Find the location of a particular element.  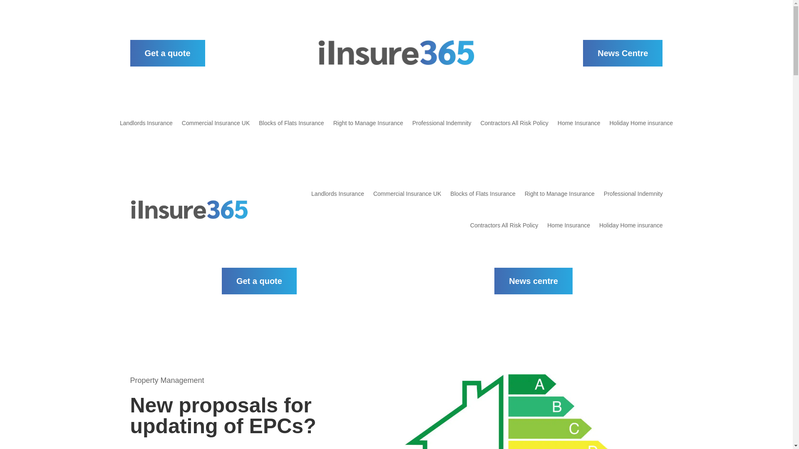

Commercial Insurance UK is located at coordinates (216, 129).